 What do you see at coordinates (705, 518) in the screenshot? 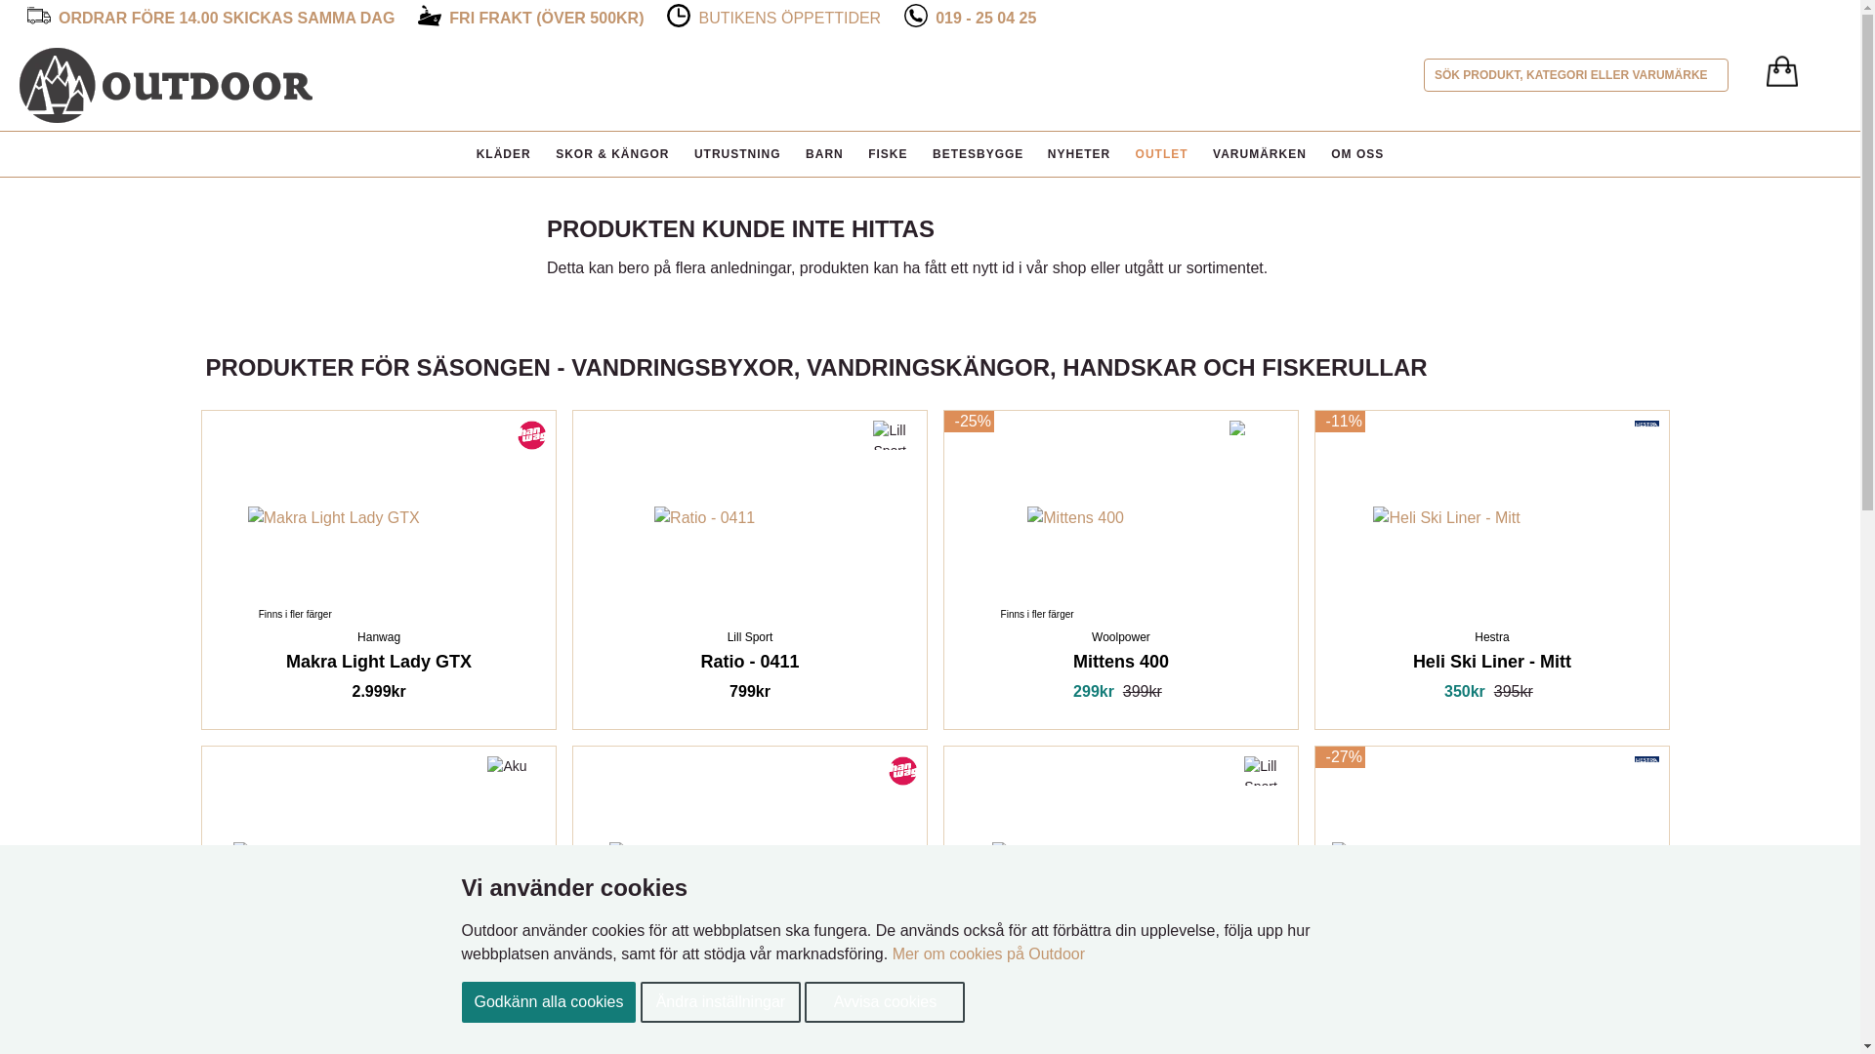
I see `Ratio - 0411` at bounding box center [705, 518].